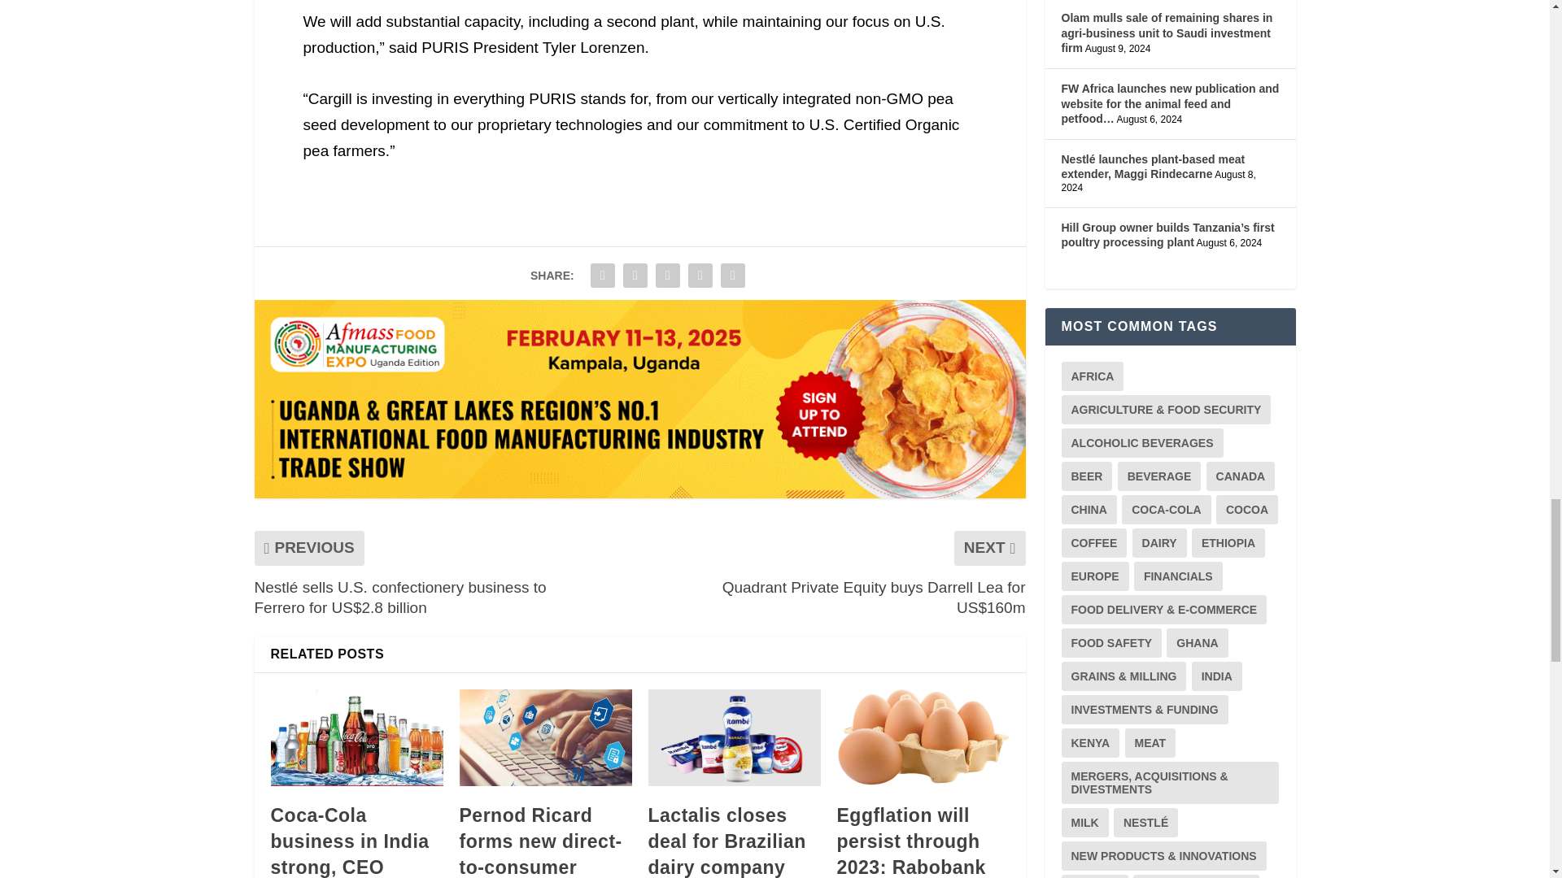 The image size is (1562, 878). Describe the element at coordinates (923, 737) in the screenshot. I see `Eggflation will persist through 2023: Rabobank report` at that location.